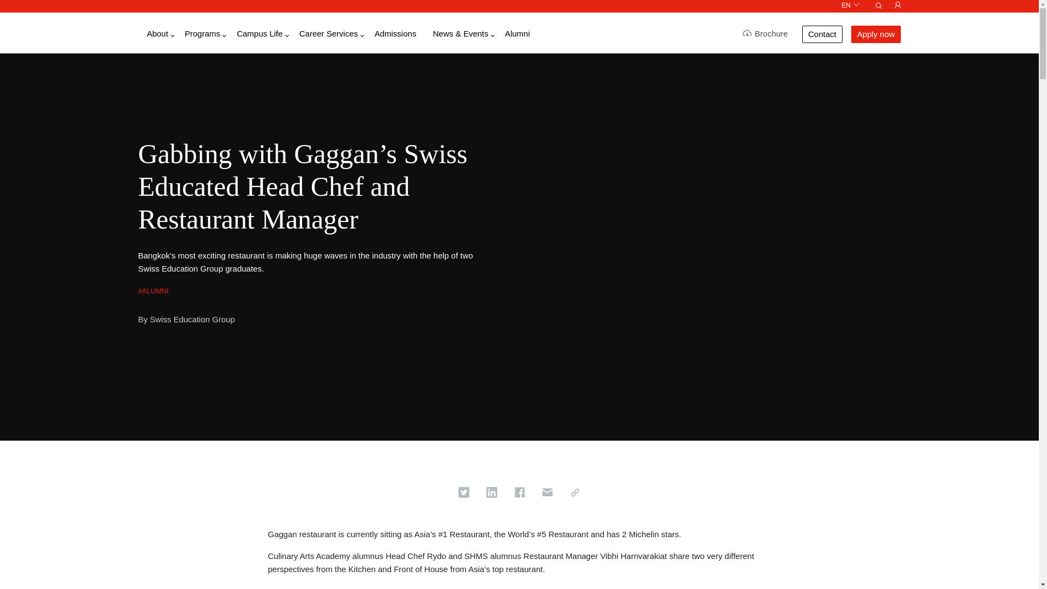 The image size is (1047, 589). I want to click on Contact, so click(822, 34).